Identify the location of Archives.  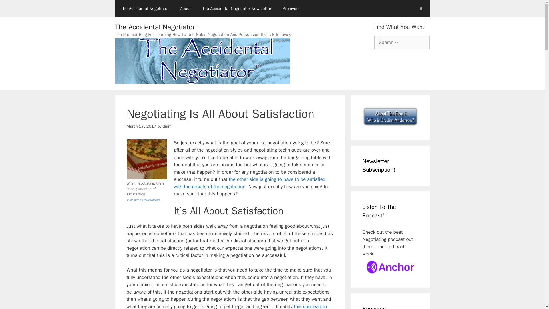
(291, 9).